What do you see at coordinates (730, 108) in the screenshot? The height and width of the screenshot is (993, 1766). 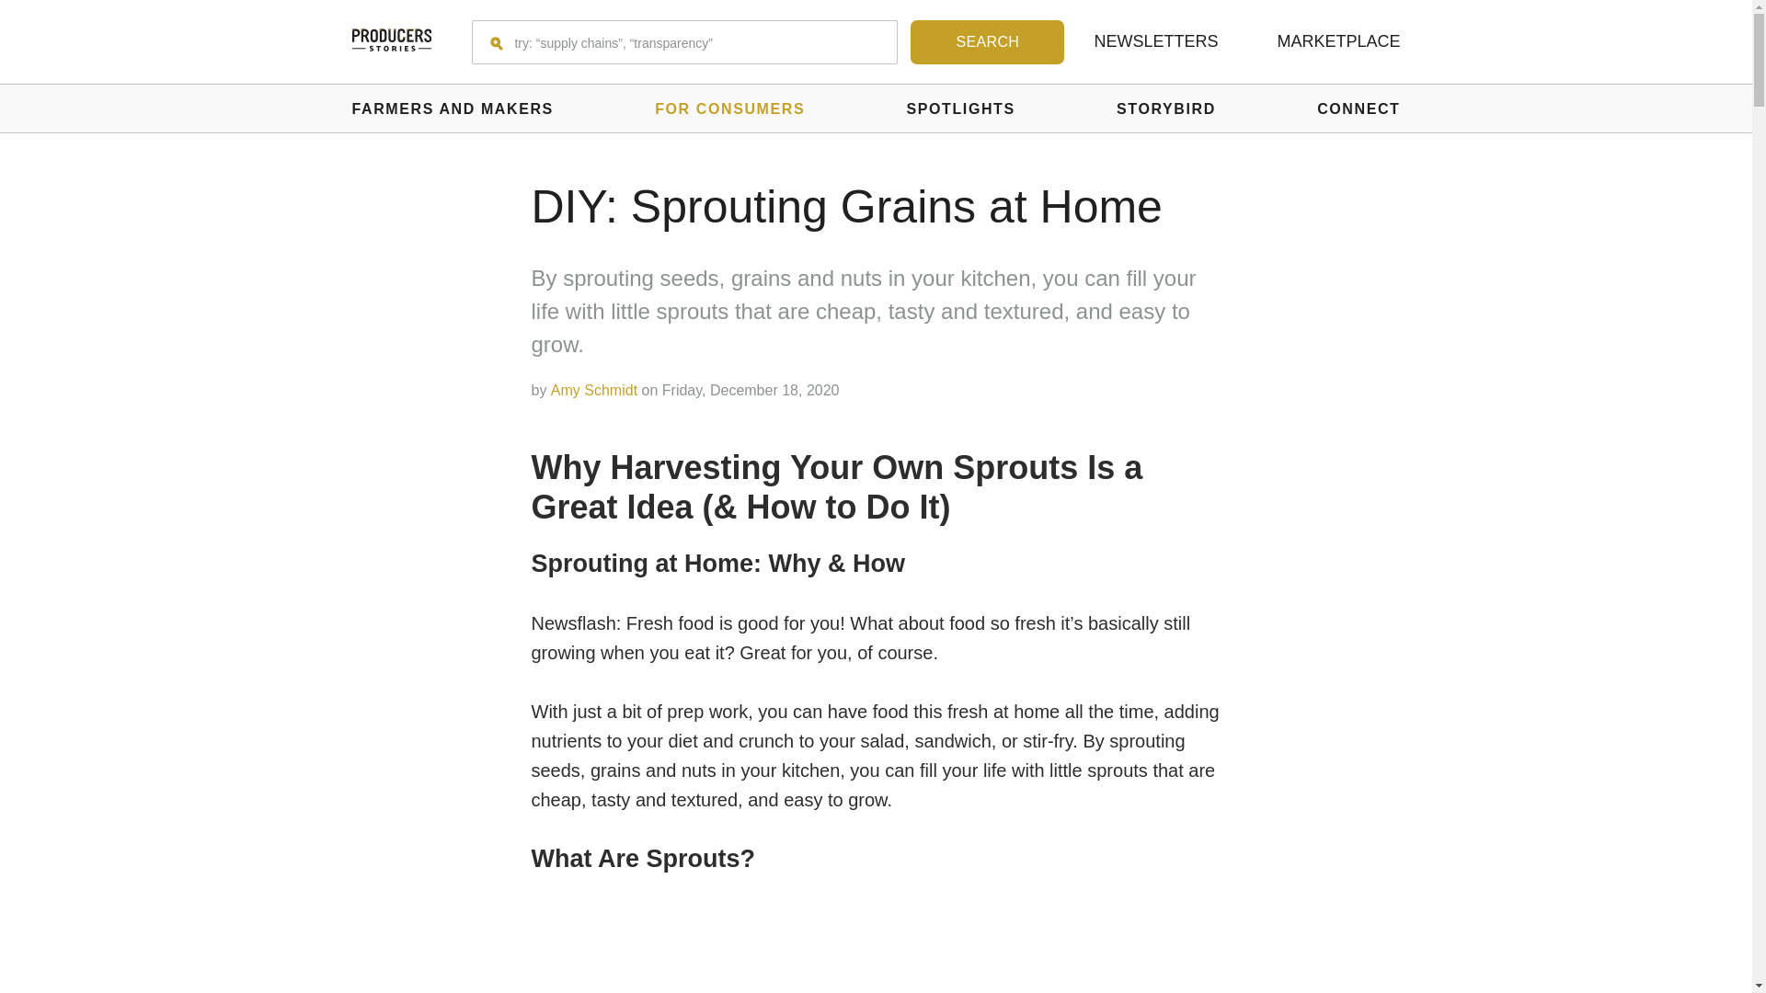 I see `FOR CONSUMERS` at bounding box center [730, 108].